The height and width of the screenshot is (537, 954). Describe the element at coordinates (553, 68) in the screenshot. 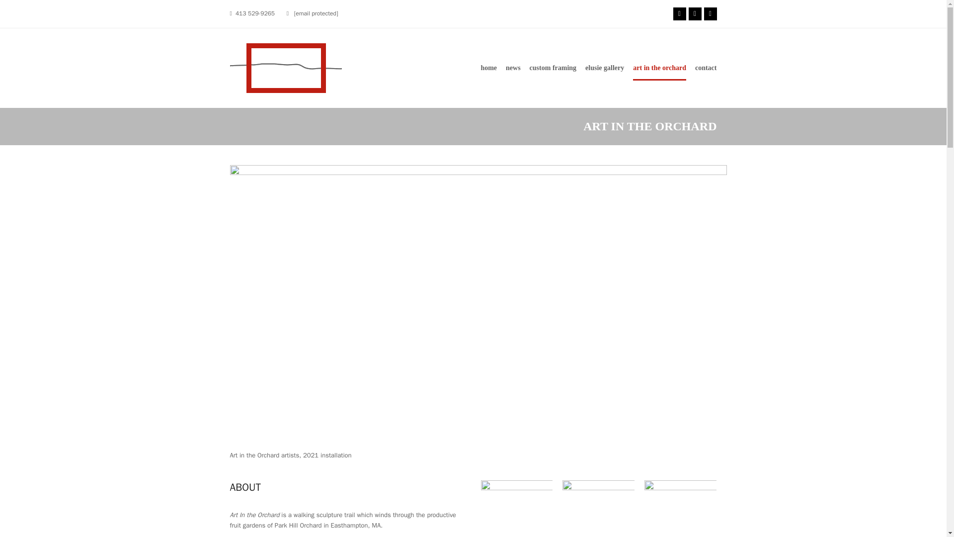

I see `custom framing` at that location.